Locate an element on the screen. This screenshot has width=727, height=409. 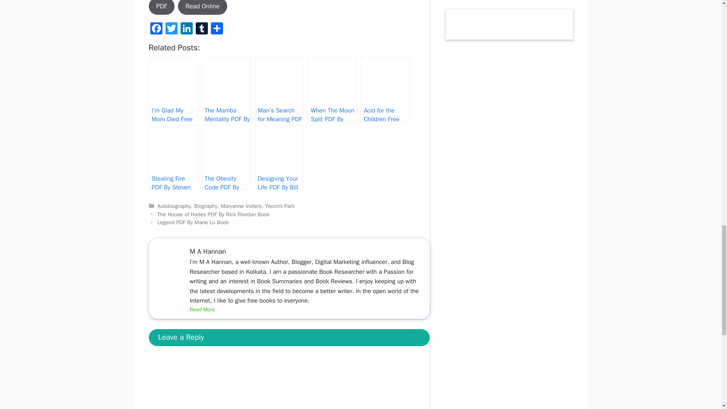
Yeonmi Park is located at coordinates (280, 206).